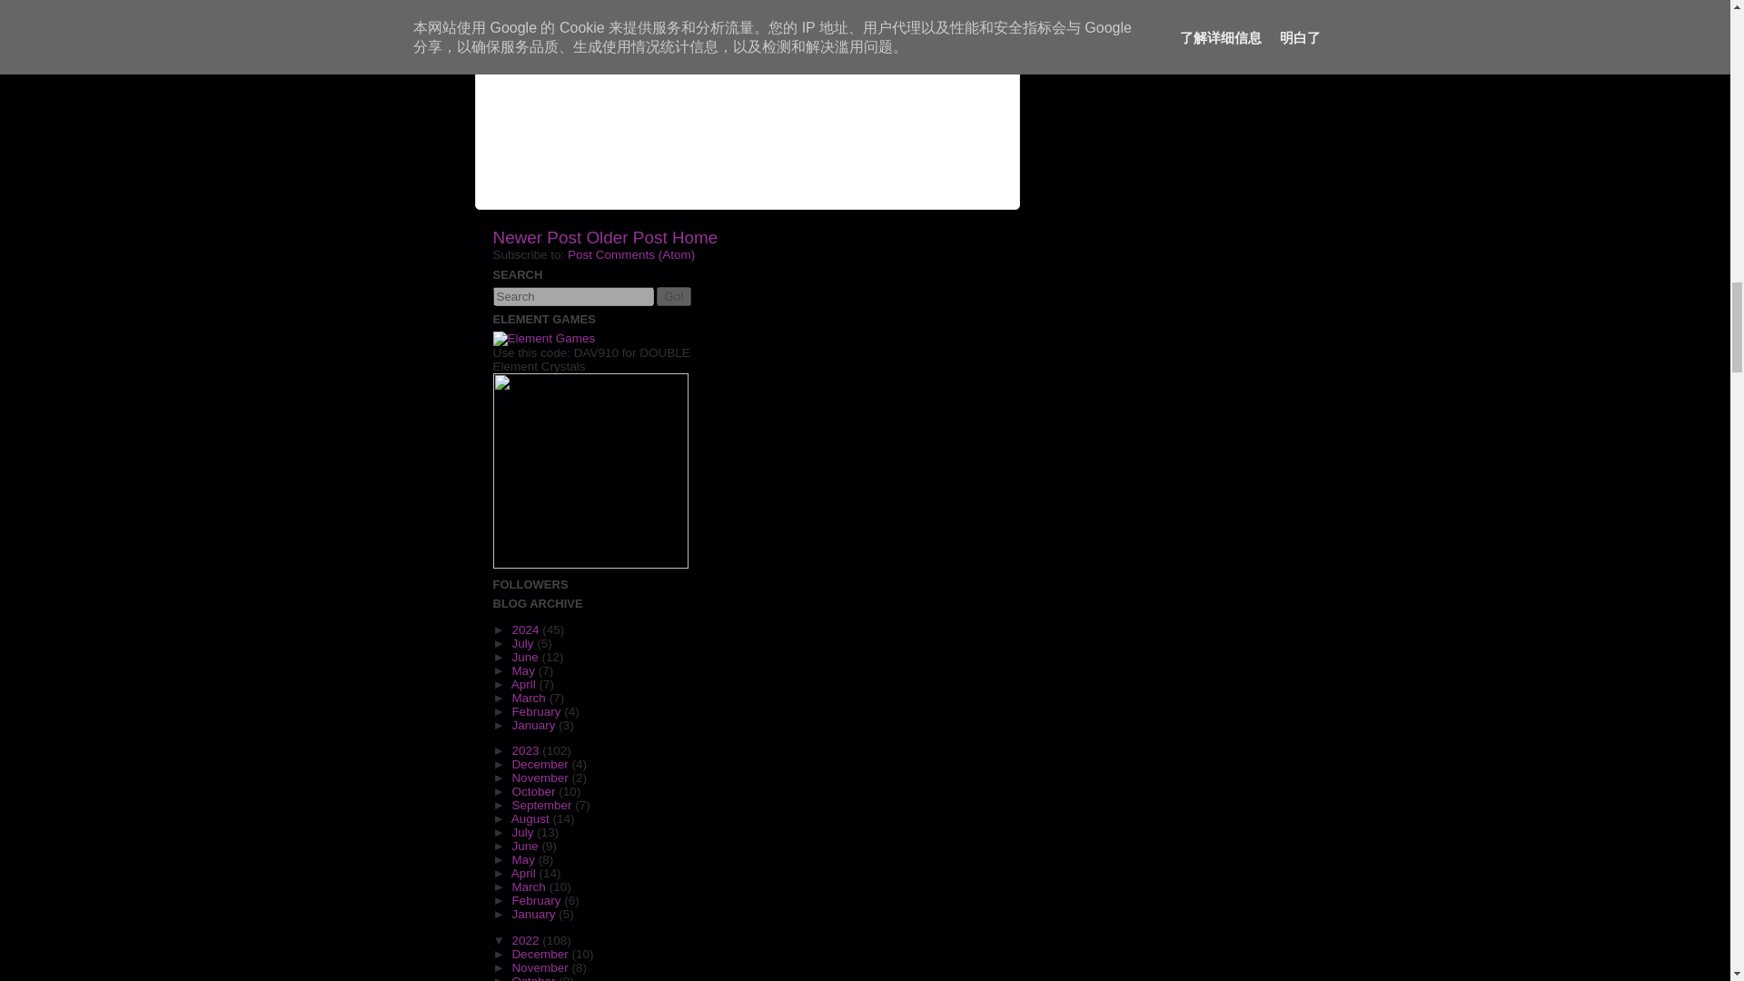 Image resolution: width=1744 pixels, height=981 pixels. I want to click on Home, so click(694, 237).